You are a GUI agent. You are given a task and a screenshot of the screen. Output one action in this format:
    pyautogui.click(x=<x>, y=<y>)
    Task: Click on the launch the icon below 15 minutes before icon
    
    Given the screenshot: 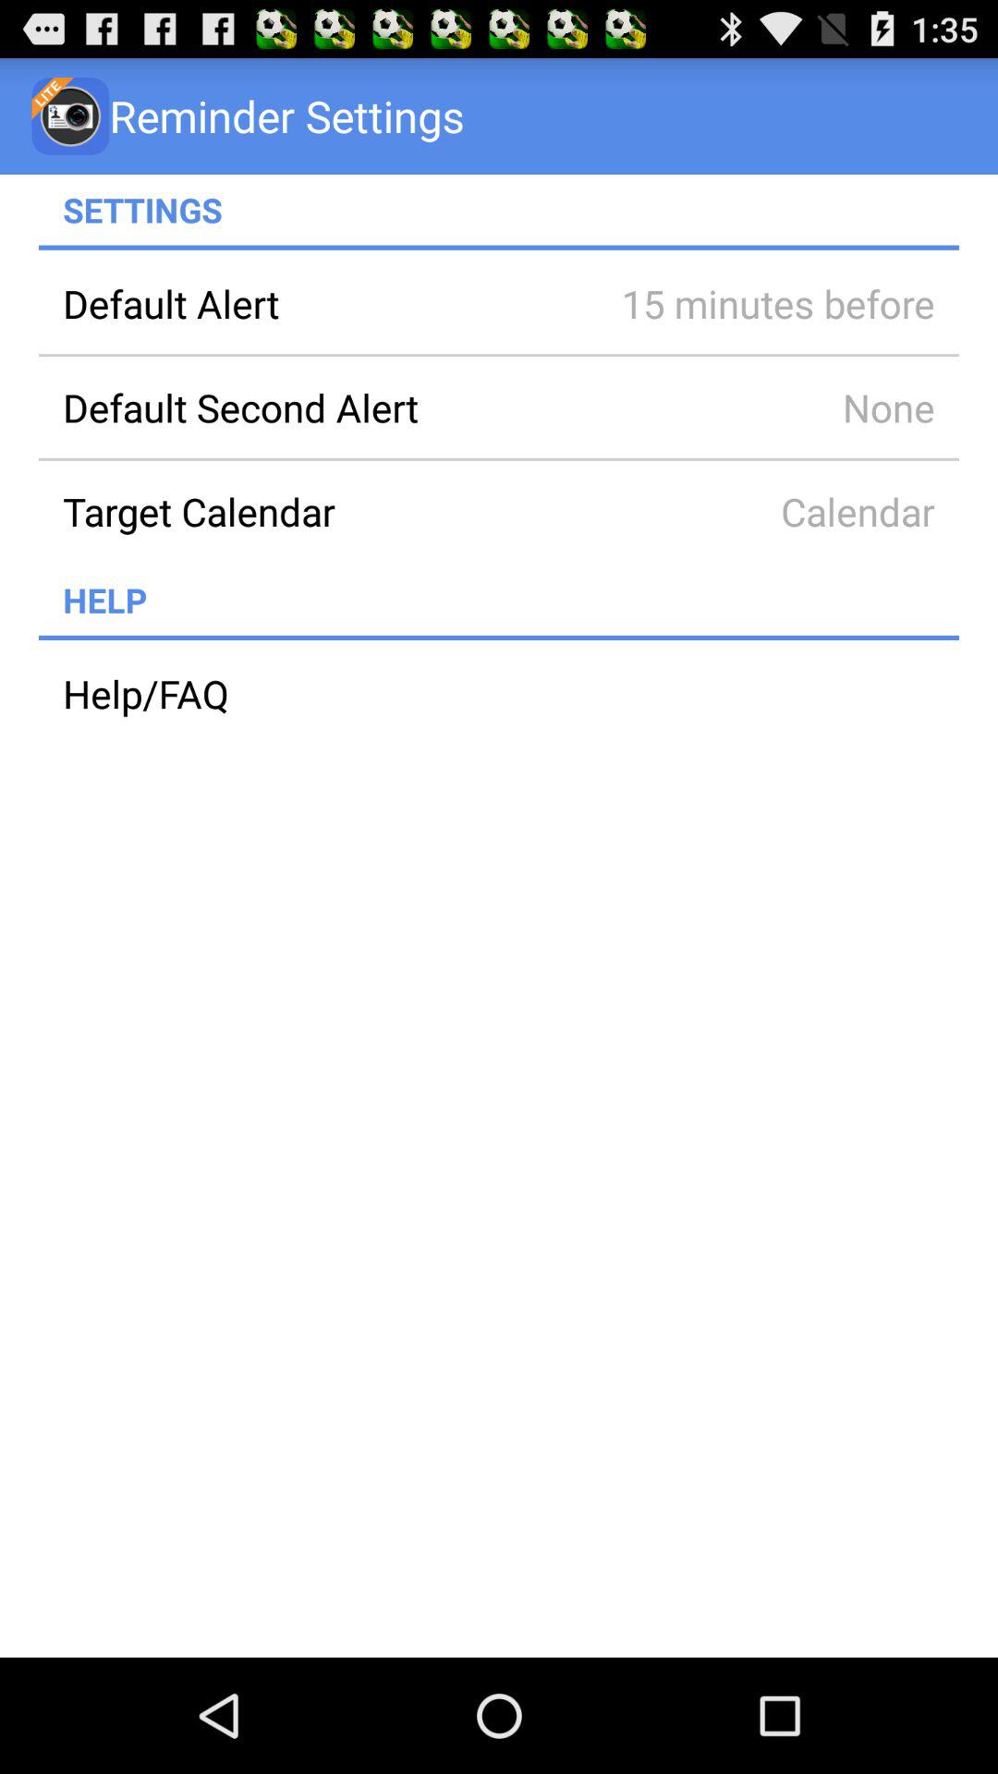 What is the action you would take?
    pyautogui.click(x=752, y=407)
    